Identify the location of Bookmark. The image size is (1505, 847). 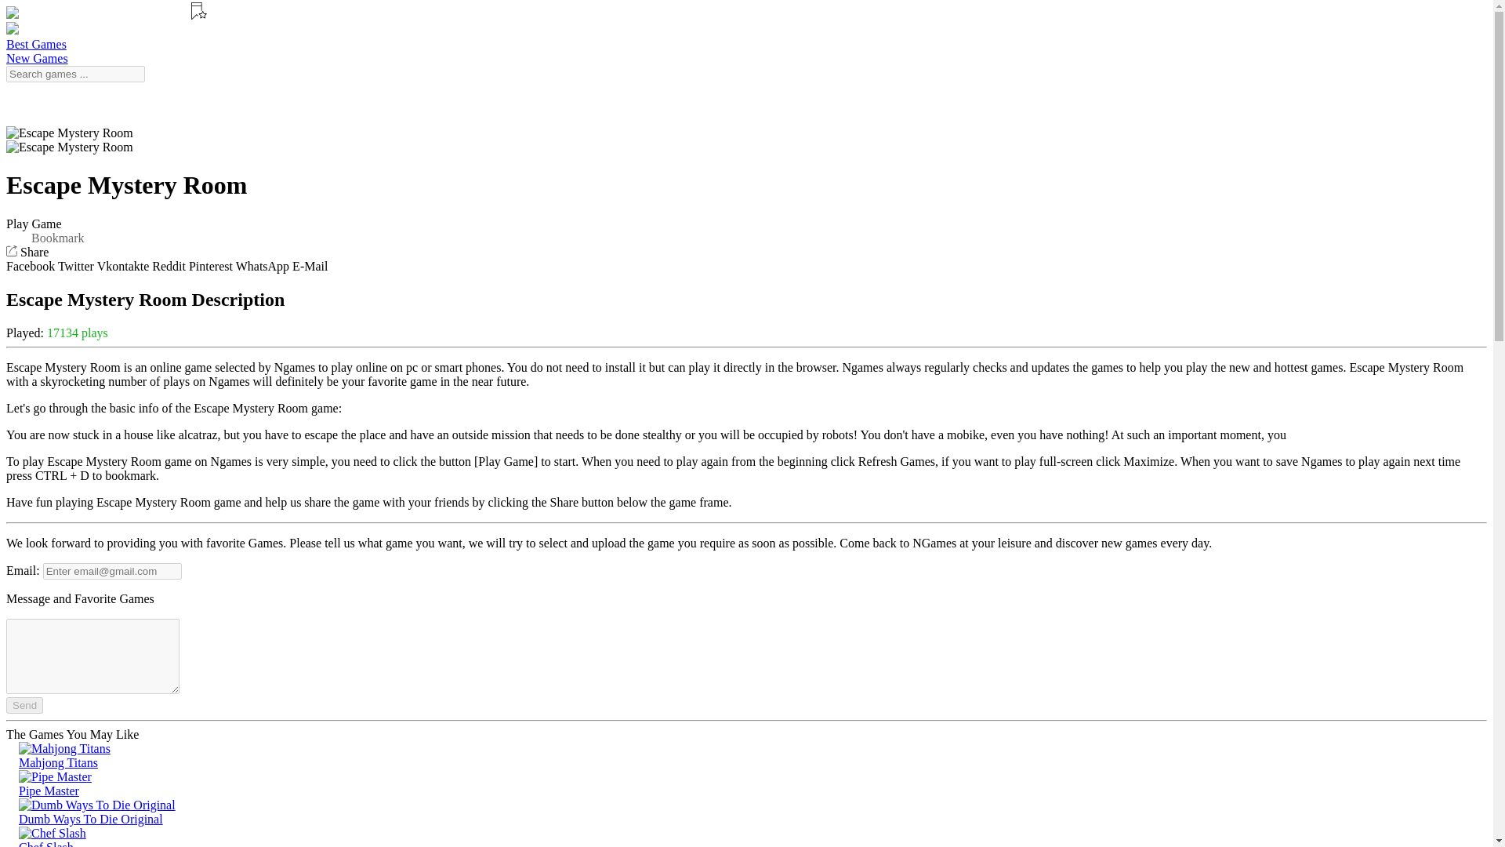
(58, 238).